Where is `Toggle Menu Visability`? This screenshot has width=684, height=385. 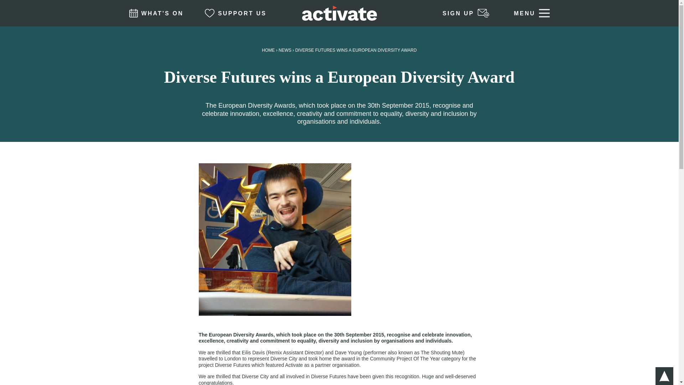
Toggle Menu Visability is located at coordinates (532, 13).